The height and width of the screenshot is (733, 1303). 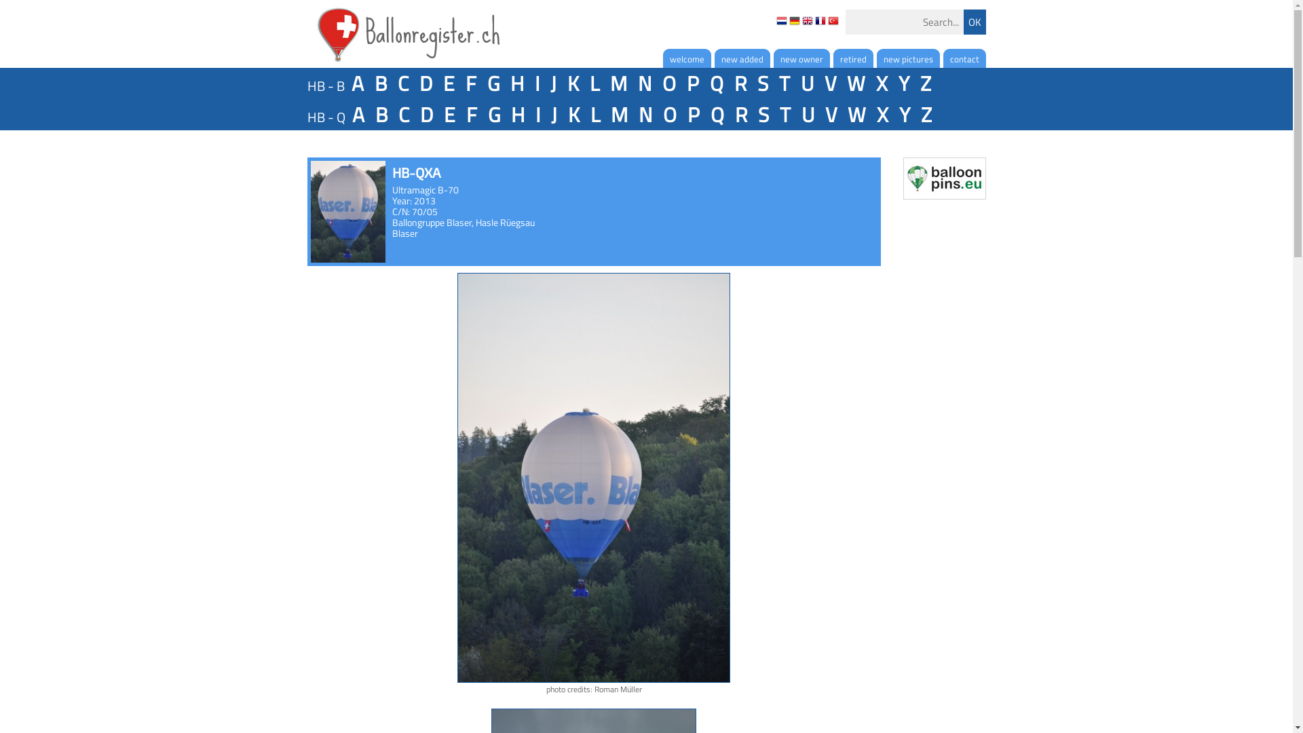 What do you see at coordinates (881, 83) in the screenshot?
I see `X` at bounding box center [881, 83].